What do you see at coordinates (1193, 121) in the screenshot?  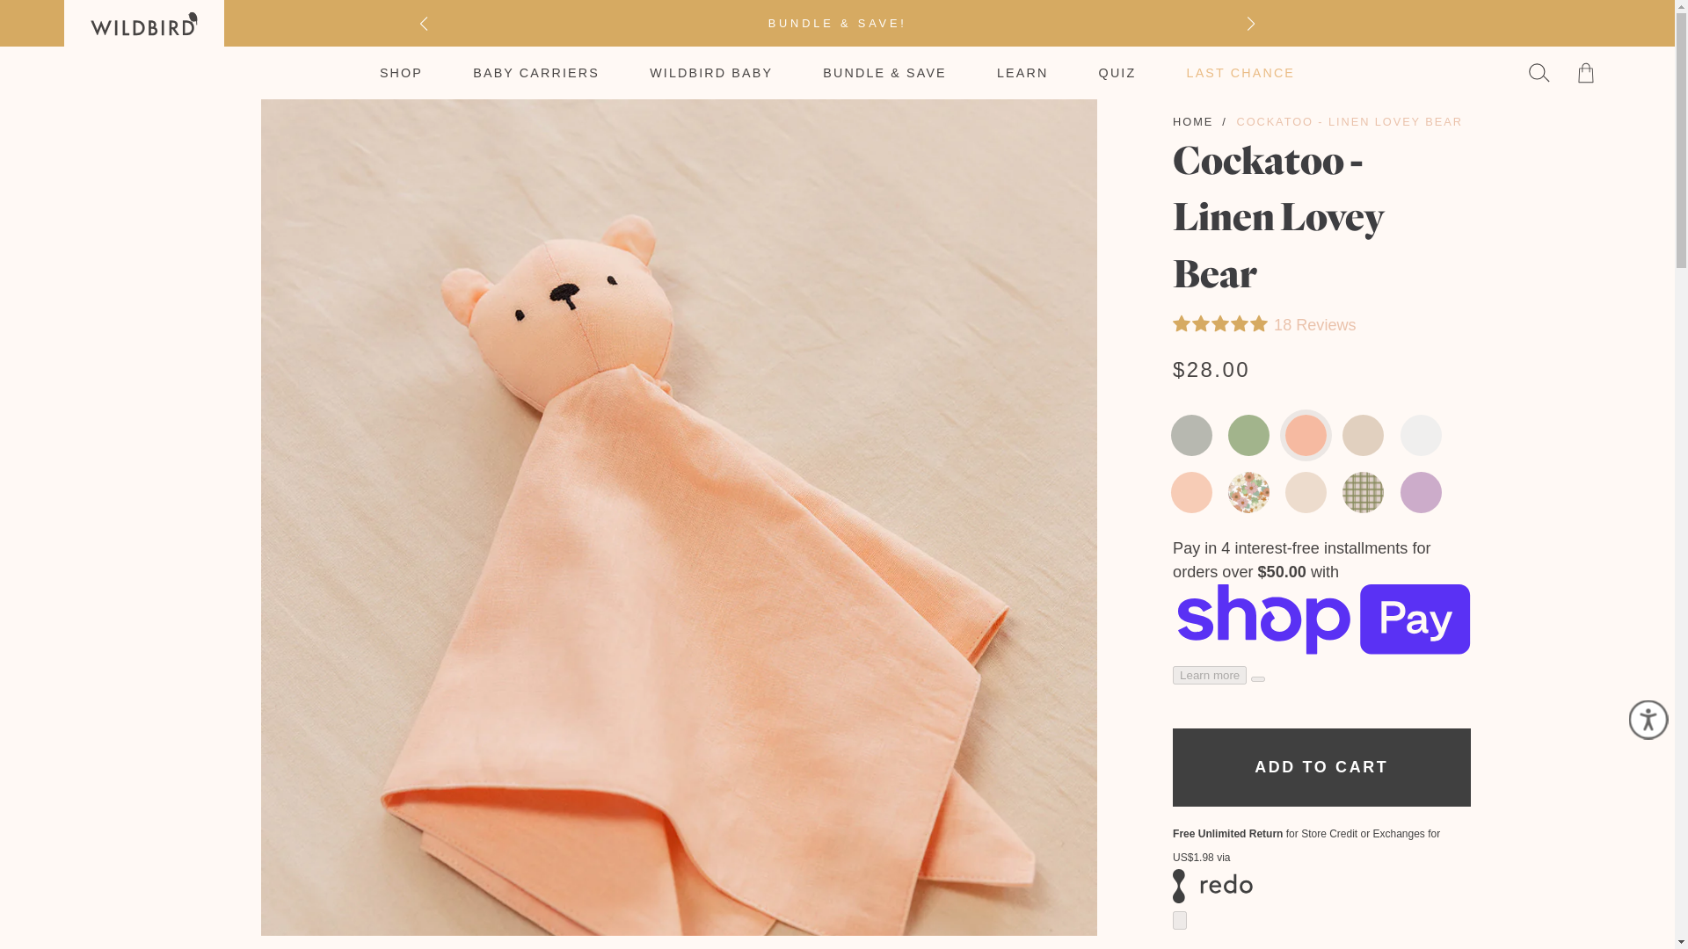 I see `Home` at bounding box center [1193, 121].